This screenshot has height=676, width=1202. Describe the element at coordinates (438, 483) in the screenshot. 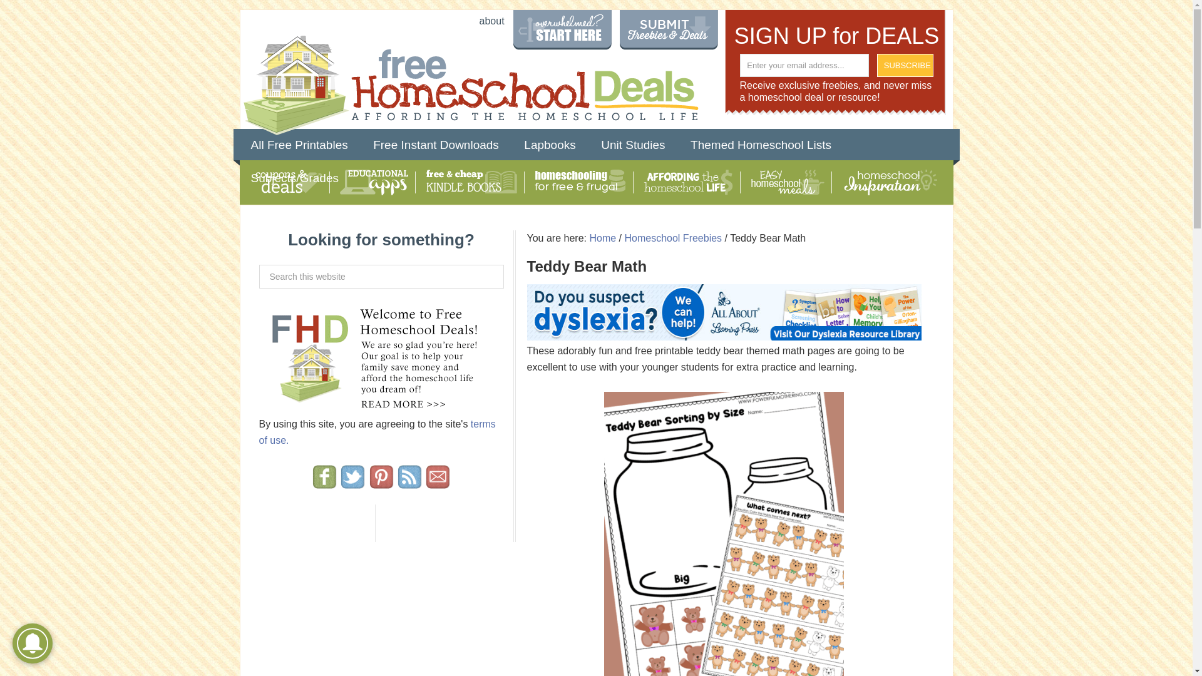

I see `Get in Touch!` at that location.